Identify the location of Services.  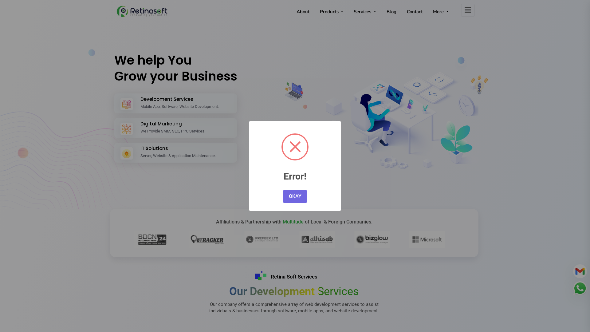
(365, 15).